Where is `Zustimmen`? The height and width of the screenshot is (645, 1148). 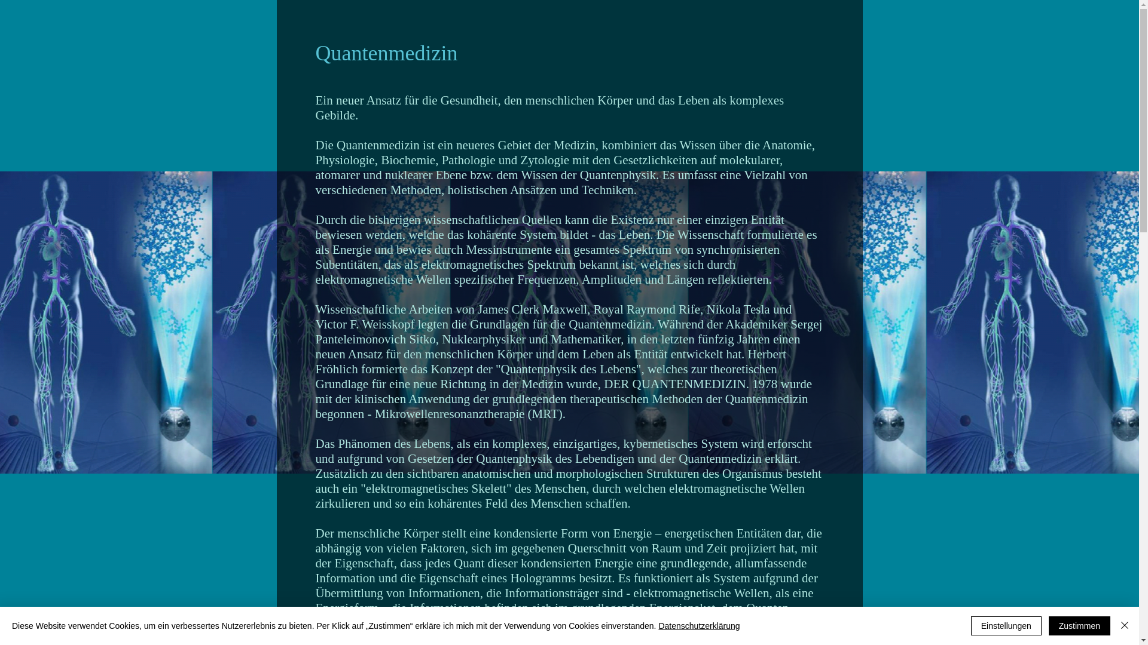 Zustimmen is located at coordinates (1080, 626).